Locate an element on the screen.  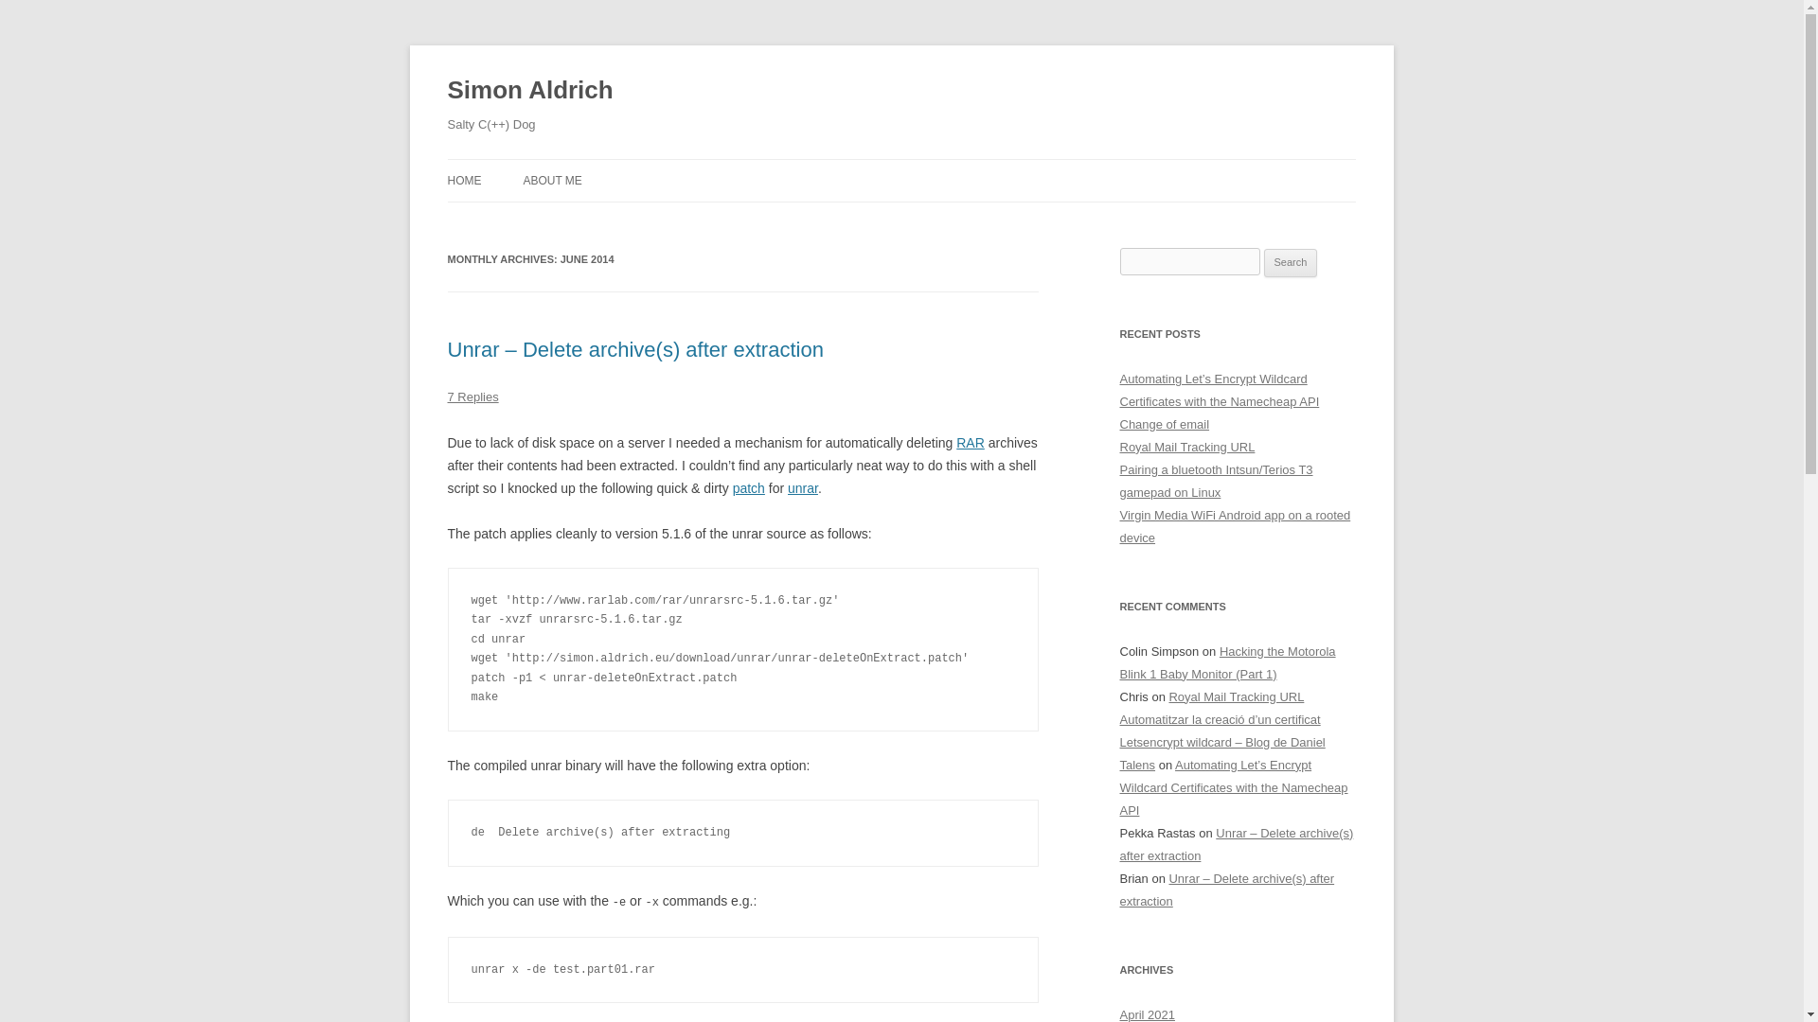
Royal Mail Tracking URL is located at coordinates (1236, 696).